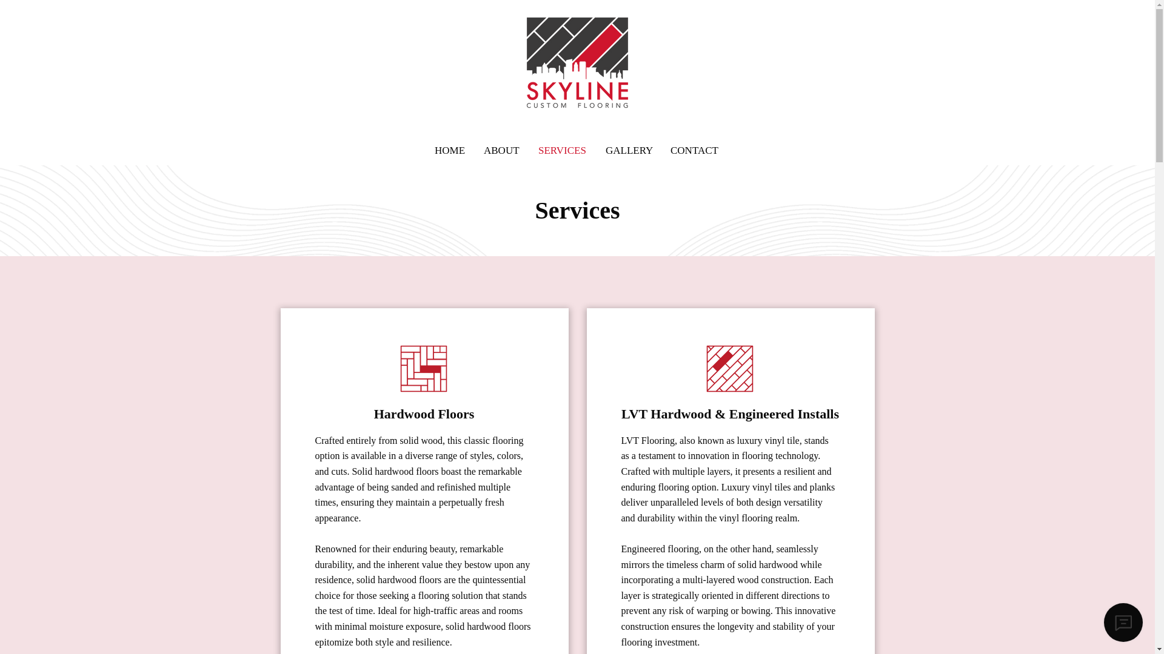 The image size is (1164, 654). What do you see at coordinates (563, 150) in the screenshot?
I see `SERVICES` at bounding box center [563, 150].